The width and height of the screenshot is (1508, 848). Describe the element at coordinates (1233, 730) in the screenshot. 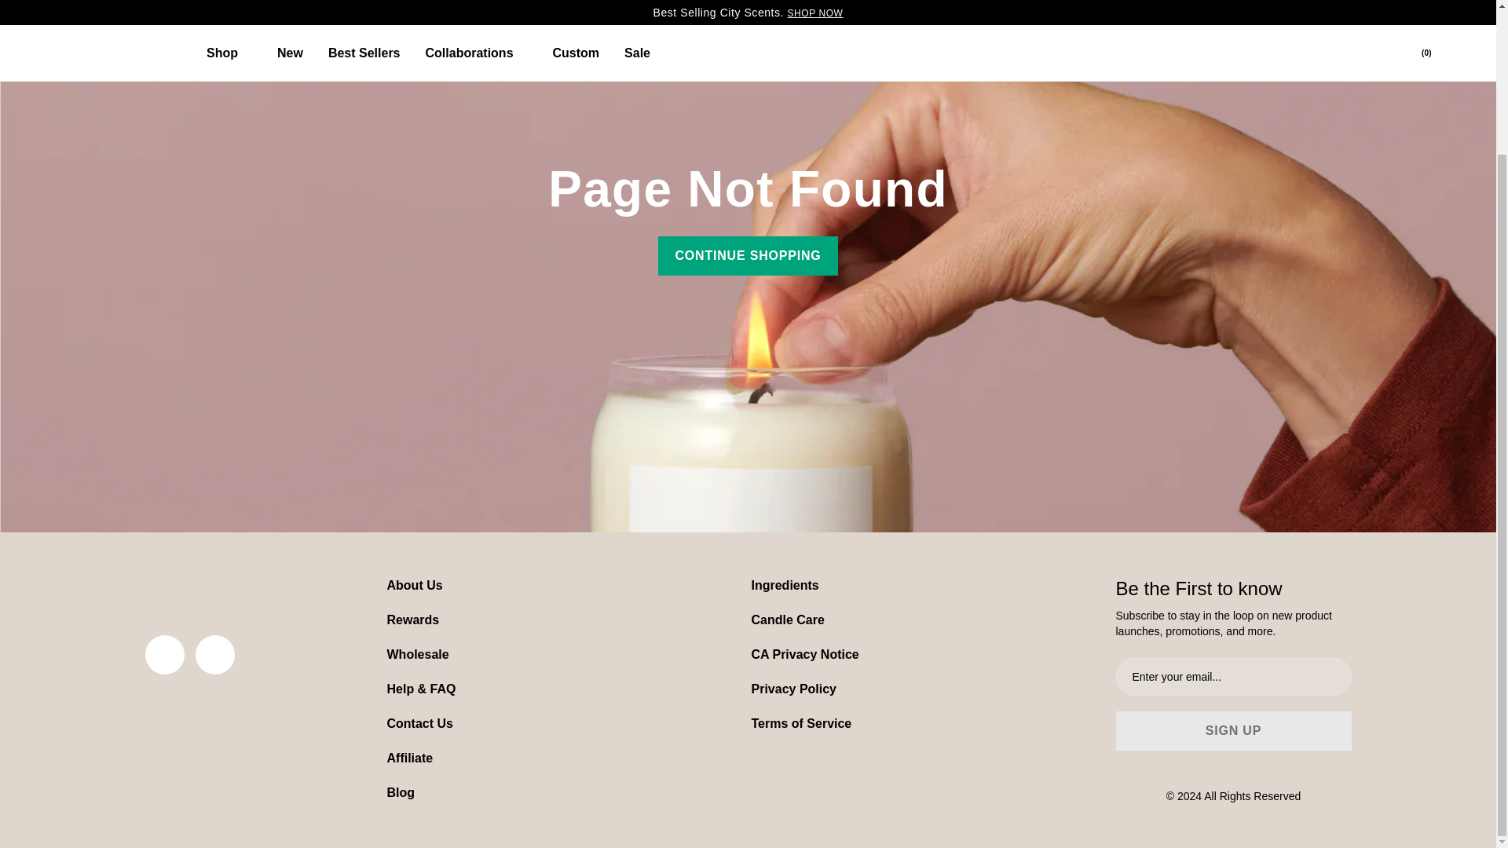

I see `SIGN UP` at that location.